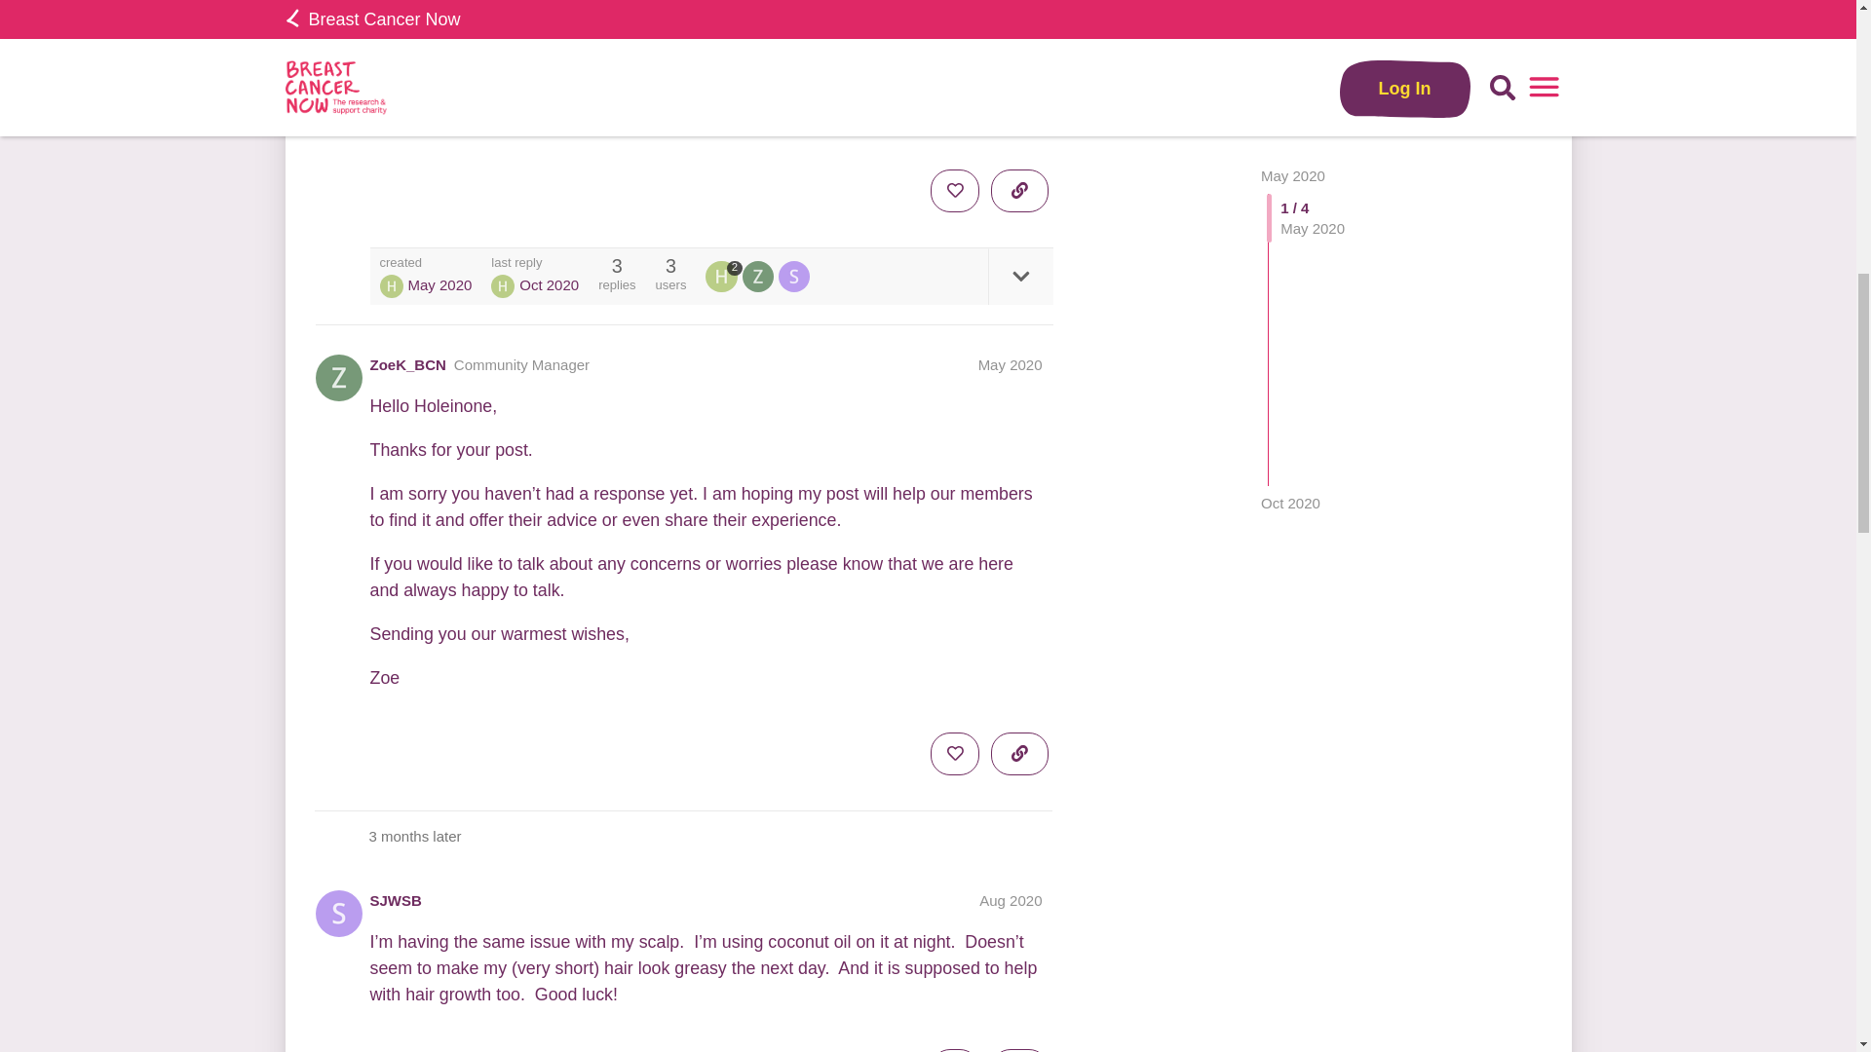 This screenshot has width=1871, height=1052. What do you see at coordinates (396, 900) in the screenshot?
I see `SJWSB` at bounding box center [396, 900].